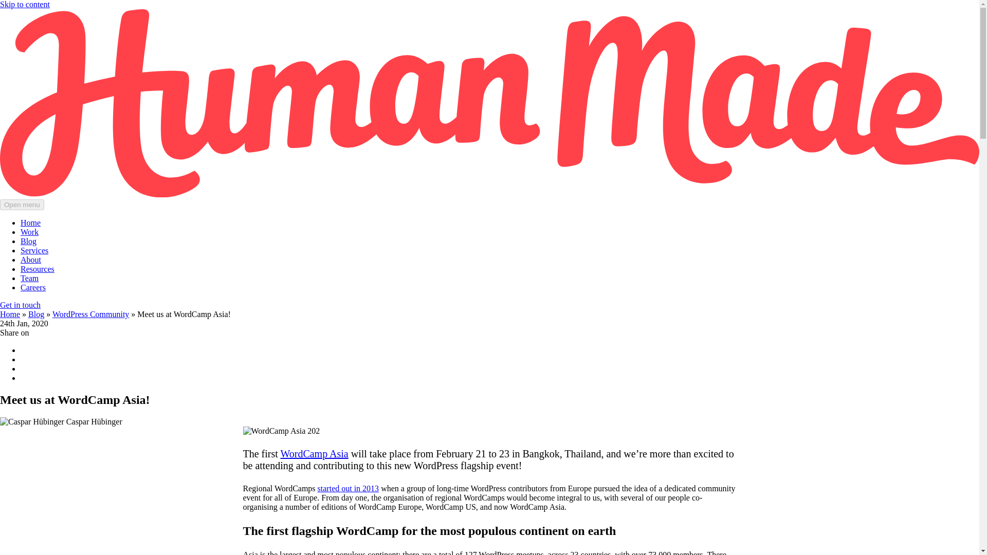 This screenshot has height=555, width=987. What do you see at coordinates (20, 305) in the screenshot?
I see `Get in touch` at bounding box center [20, 305].